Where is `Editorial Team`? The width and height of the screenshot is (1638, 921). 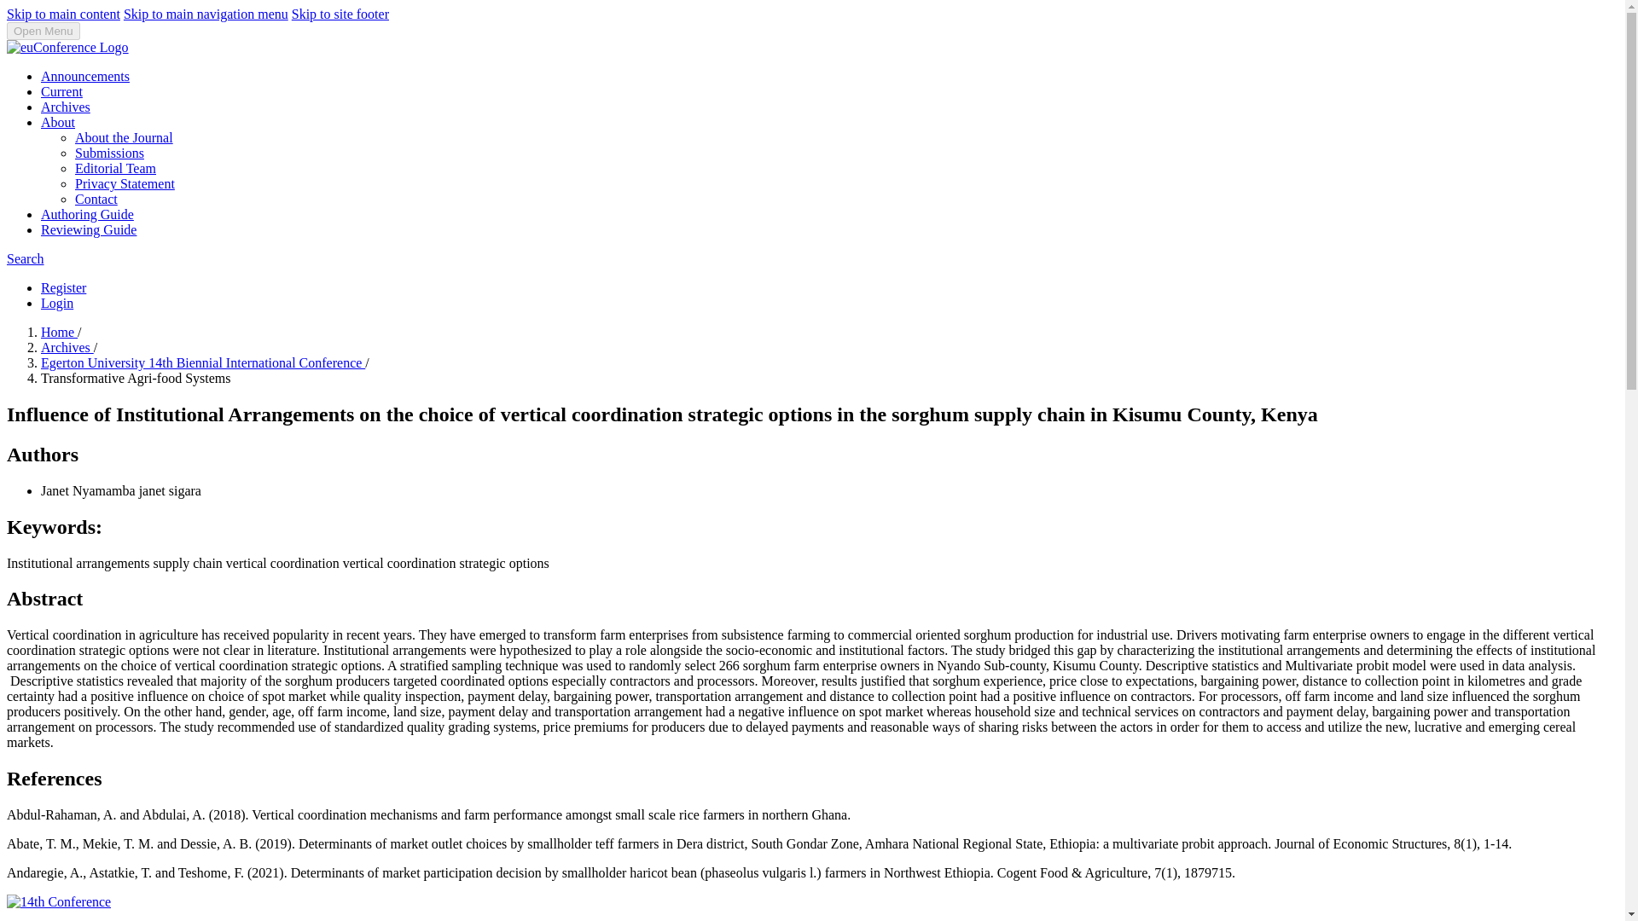 Editorial Team is located at coordinates (115, 169).